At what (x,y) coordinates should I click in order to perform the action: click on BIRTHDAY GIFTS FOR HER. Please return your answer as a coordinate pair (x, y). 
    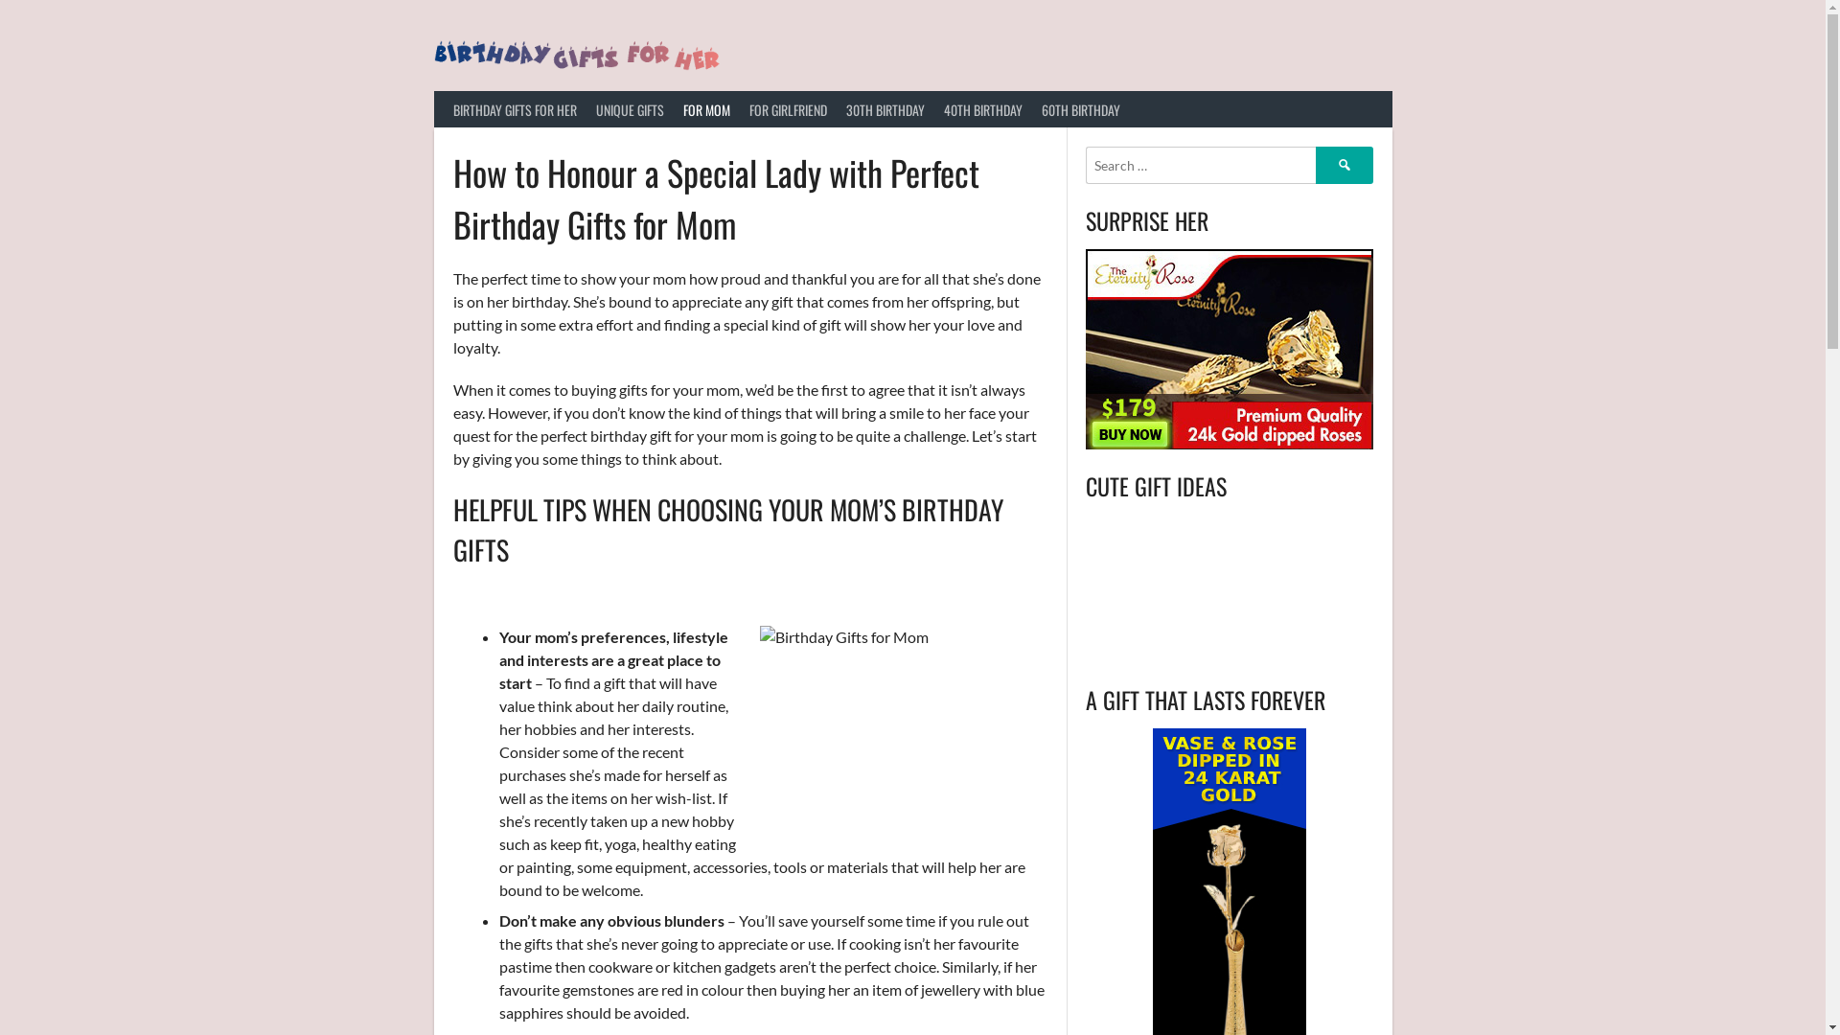
    Looking at the image, I should click on (514, 109).